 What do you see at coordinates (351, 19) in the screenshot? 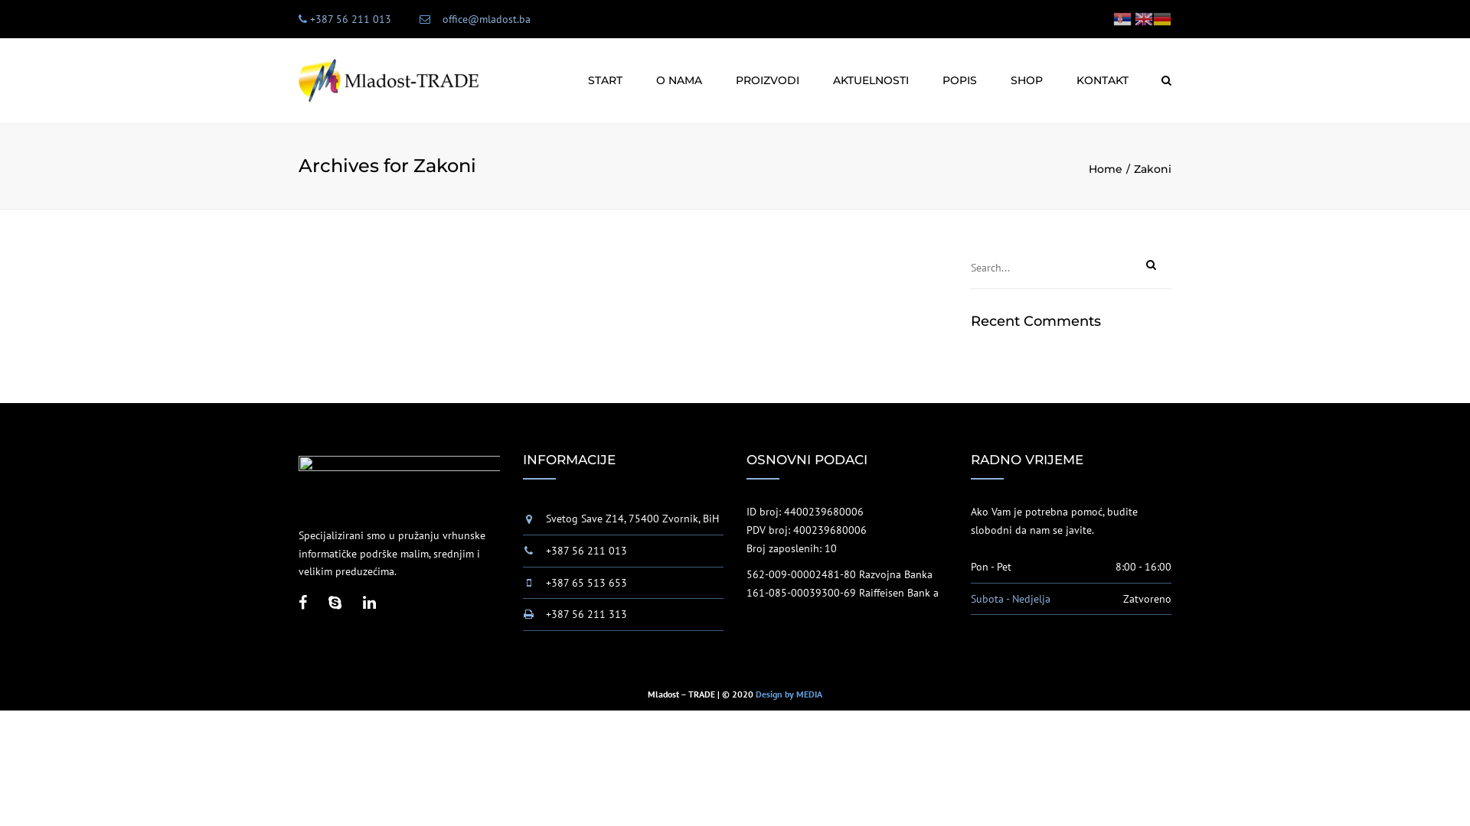
I see `+387 56 211 013` at bounding box center [351, 19].